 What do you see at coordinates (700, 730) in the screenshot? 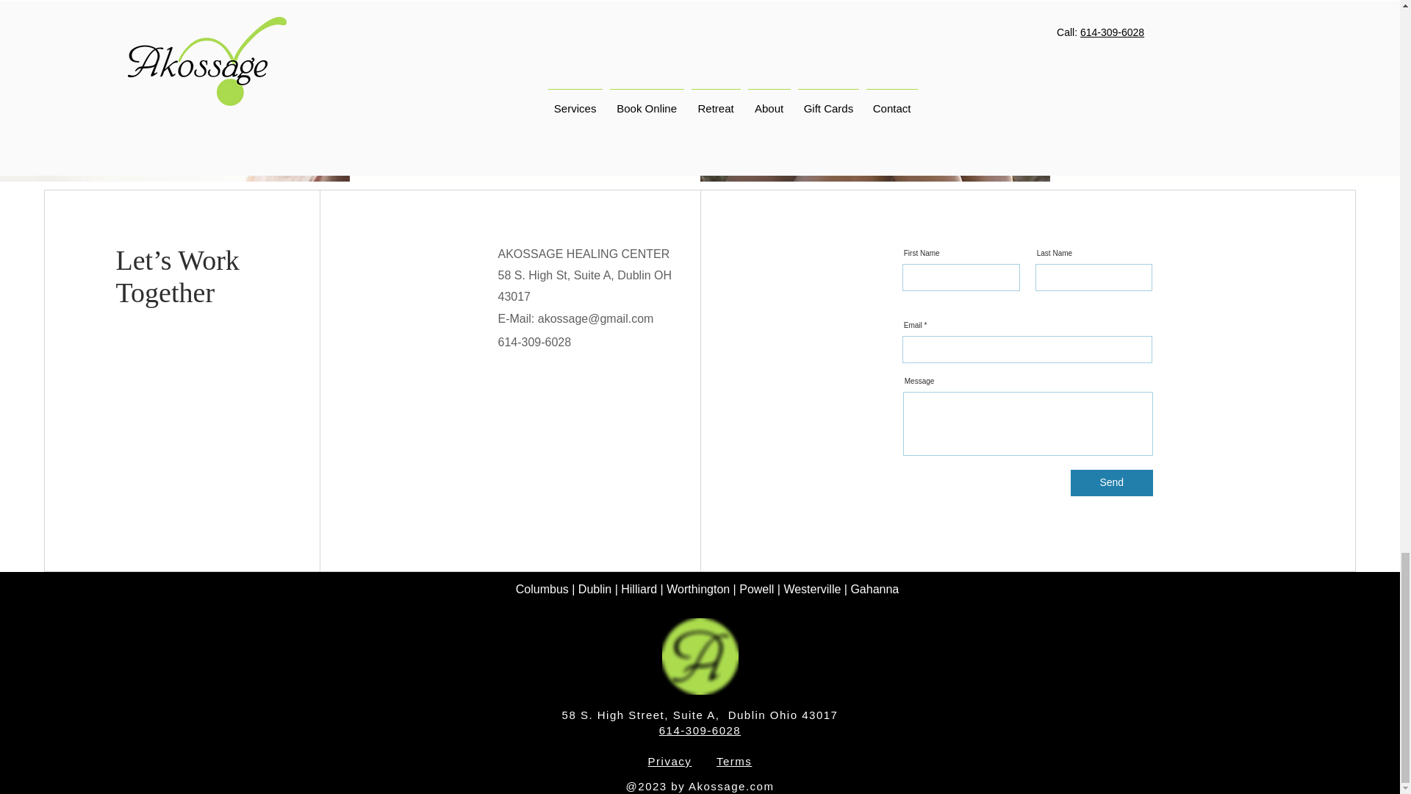
I see `614-309-6028` at bounding box center [700, 730].